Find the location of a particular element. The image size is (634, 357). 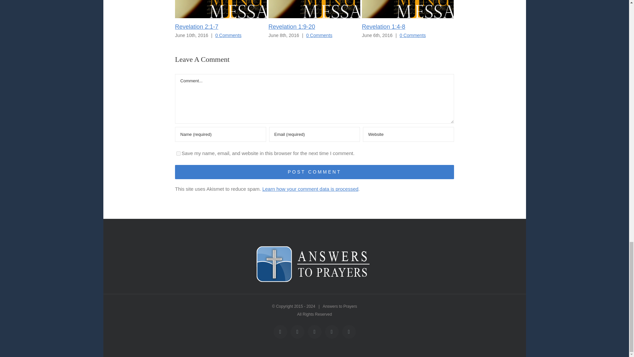

0 Comments is located at coordinates (319, 35).